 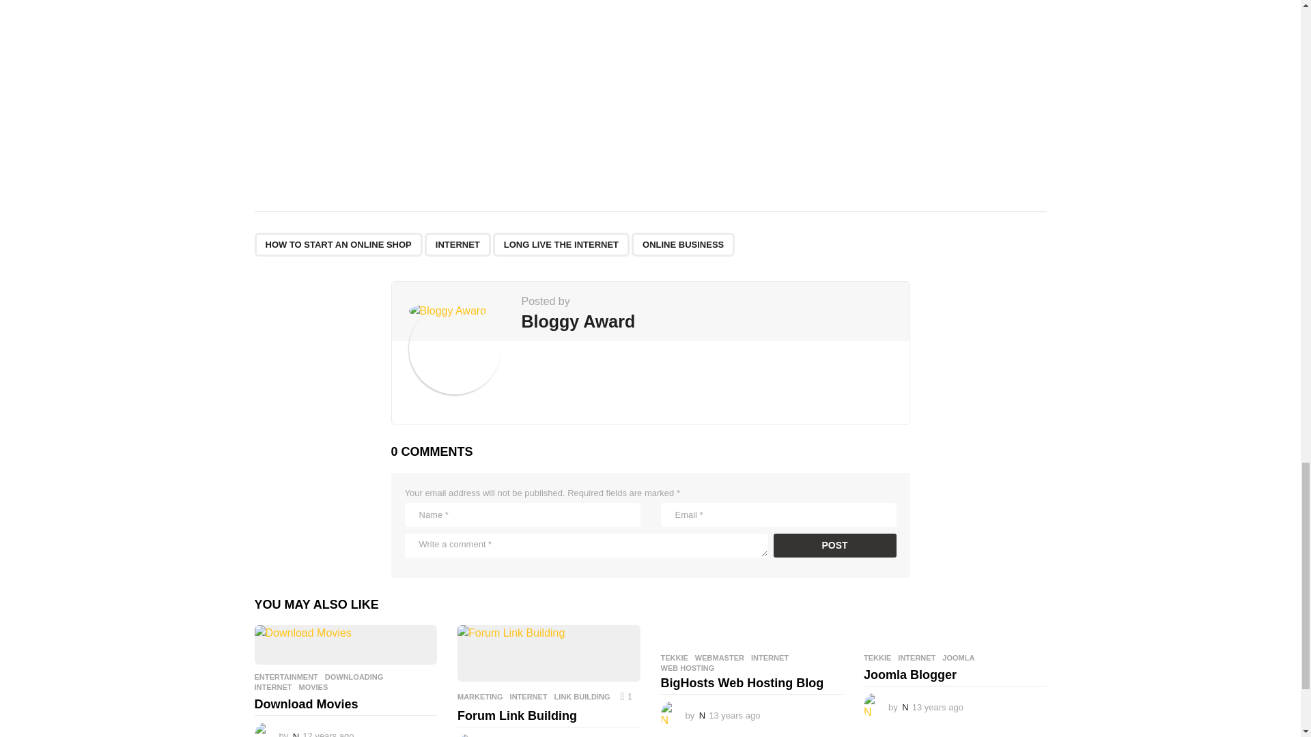 What do you see at coordinates (354, 677) in the screenshot?
I see `DOWNLOADING` at bounding box center [354, 677].